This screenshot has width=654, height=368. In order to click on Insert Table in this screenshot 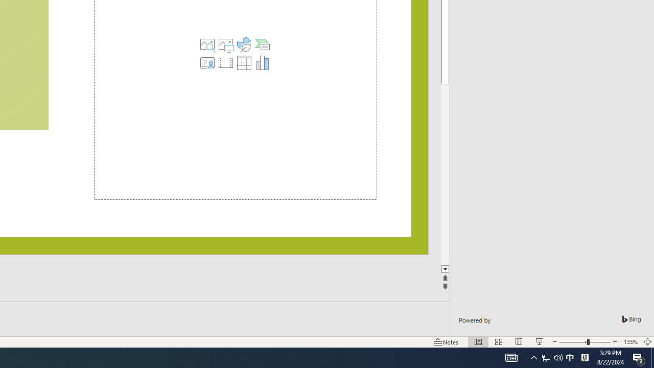, I will do `click(244, 62)`.